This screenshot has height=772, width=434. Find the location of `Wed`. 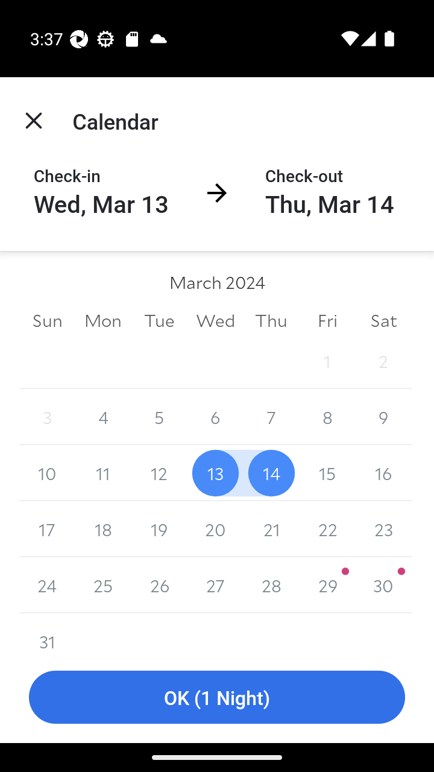

Wed is located at coordinates (215, 320).